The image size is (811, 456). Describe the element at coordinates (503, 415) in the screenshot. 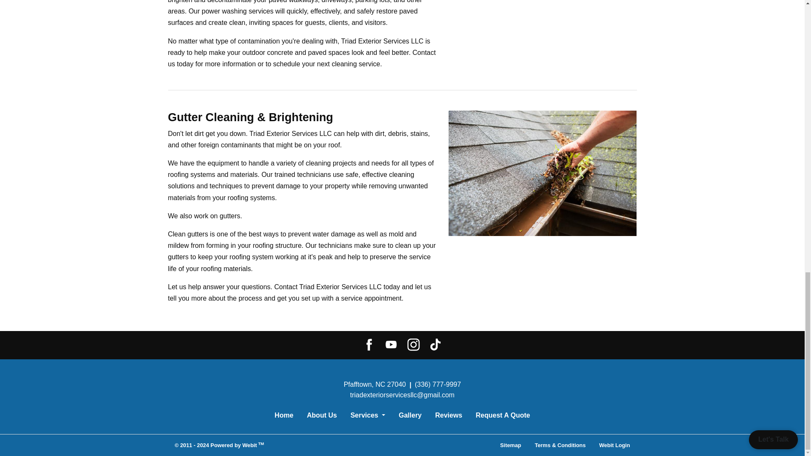

I see `Request A Quote` at that location.